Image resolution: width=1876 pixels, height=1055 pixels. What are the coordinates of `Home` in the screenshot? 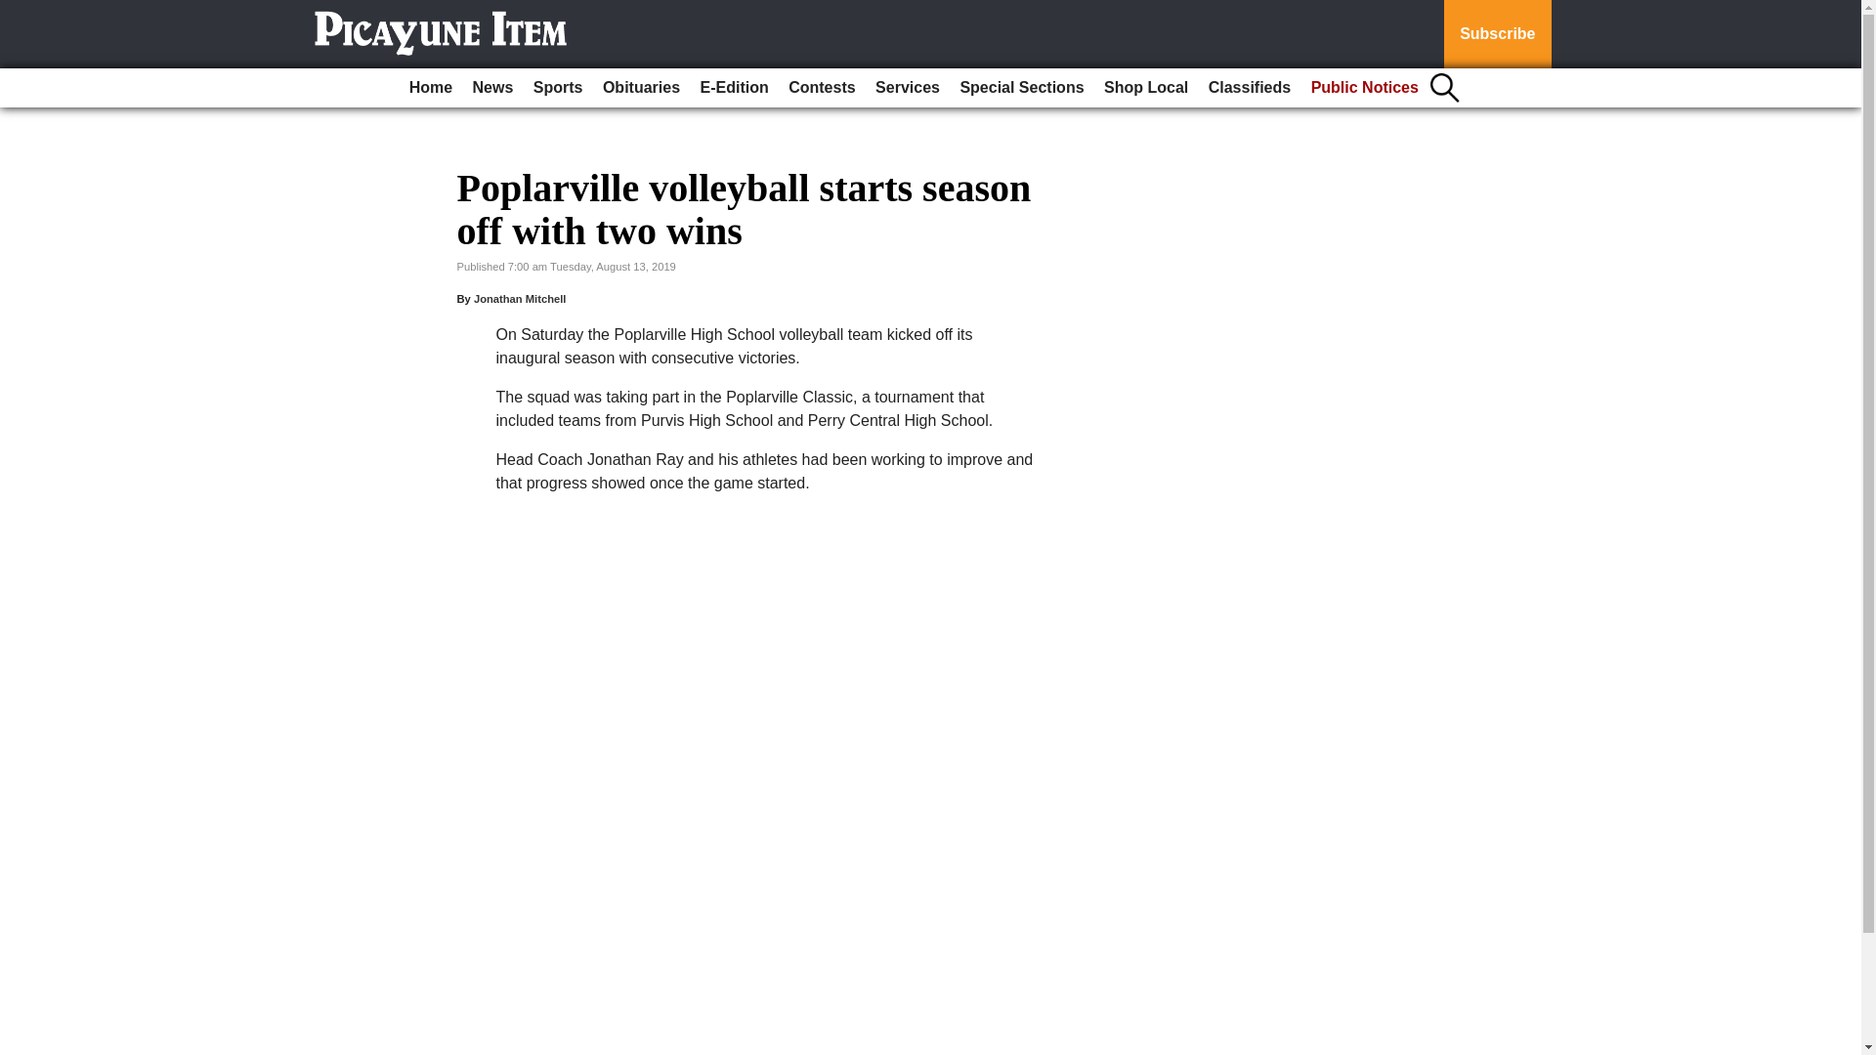 It's located at (430, 88).